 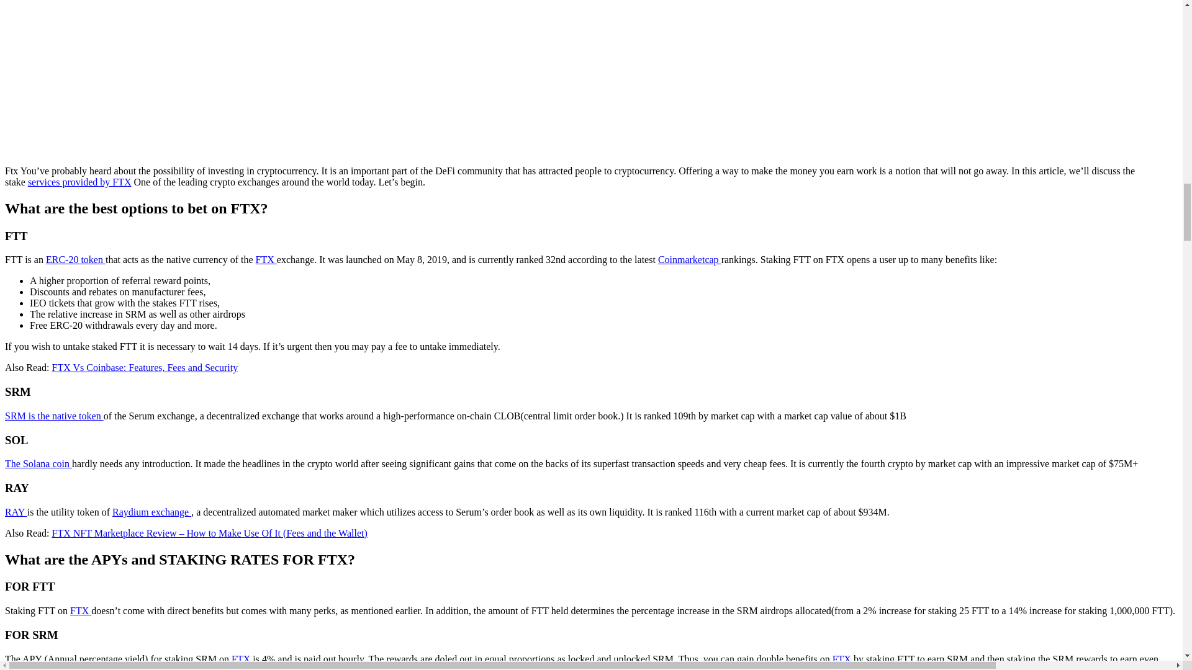 I want to click on FTX Vs Coinbase: Features, Fees and Security, so click(x=145, y=367).